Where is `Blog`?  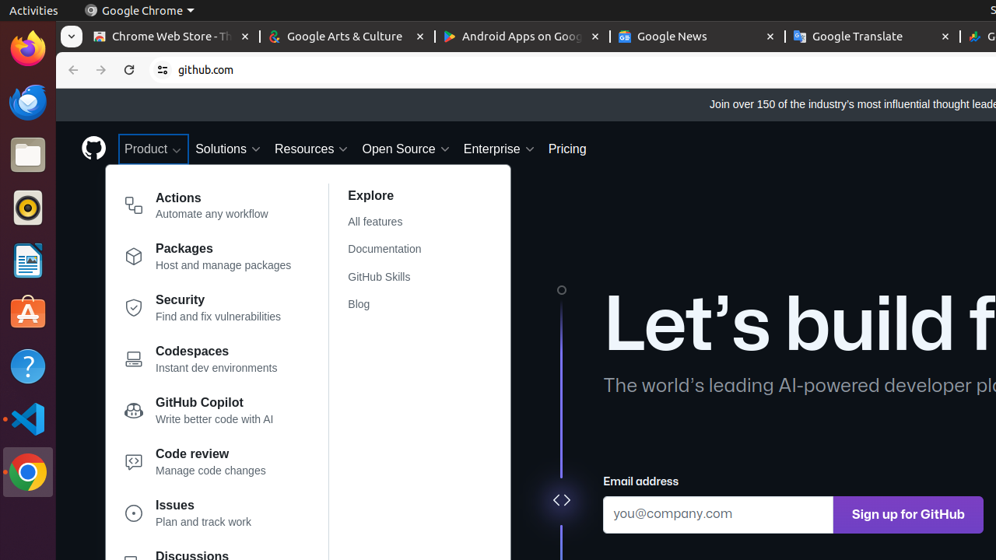
Blog is located at coordinates (394, 305).